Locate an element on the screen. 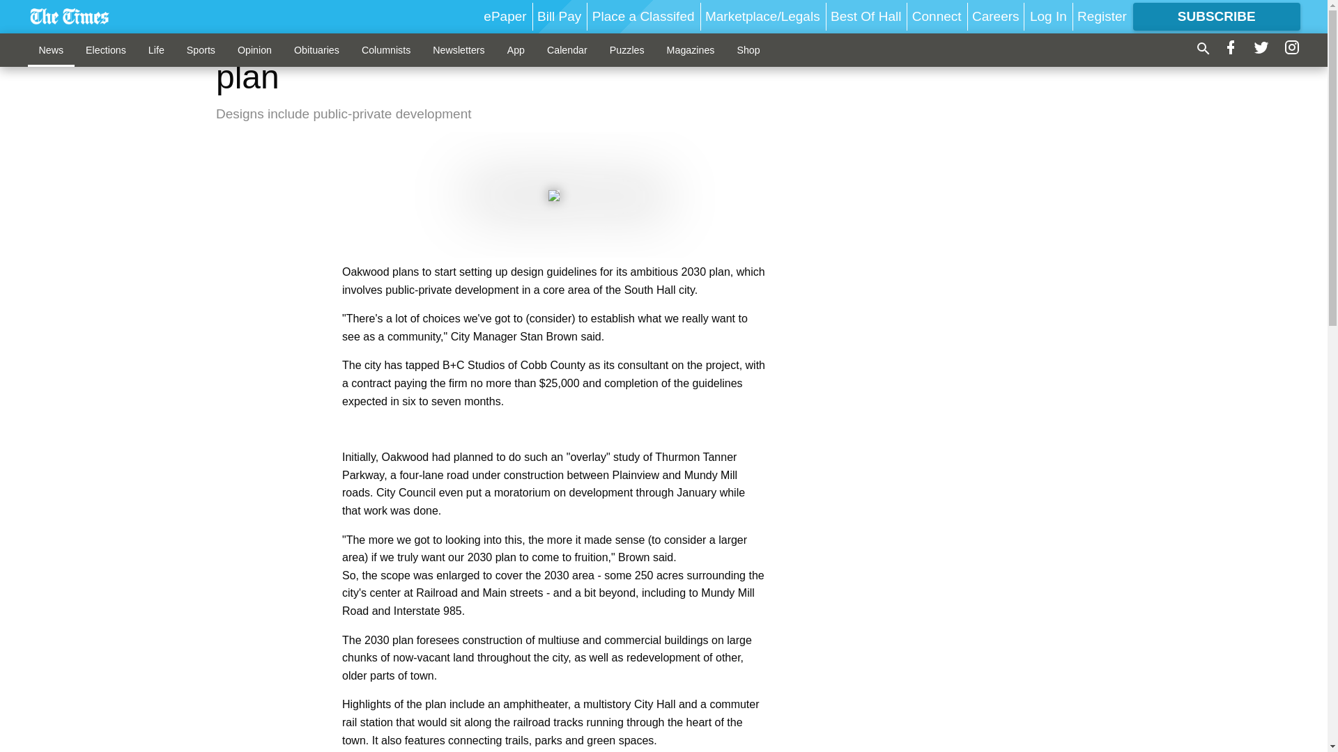 The height and width of the screenshot is (752, 1338). Bill Pay is located at coordinates (559, 16).